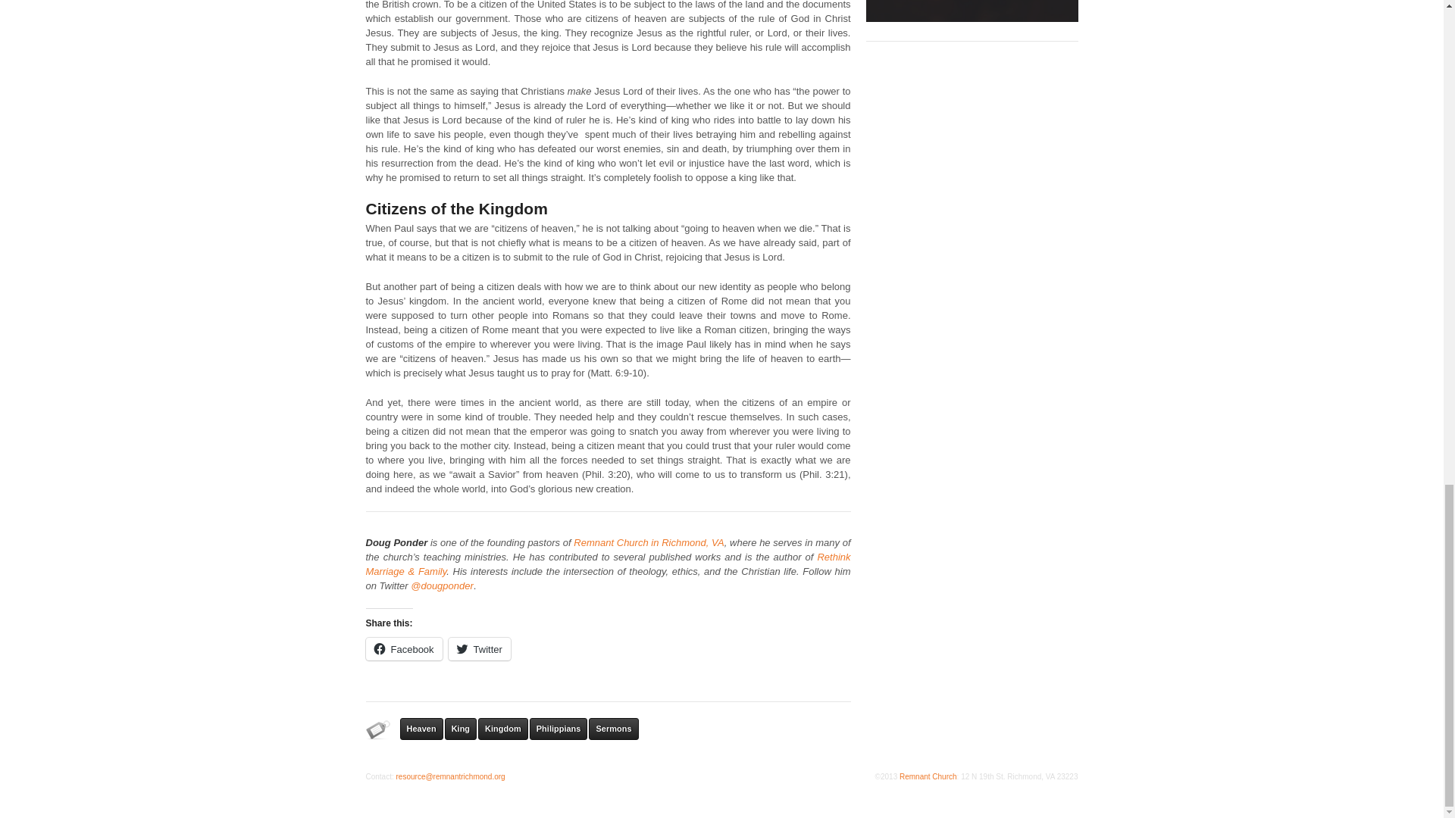  I want to click on Heaven, so click(421, 729).